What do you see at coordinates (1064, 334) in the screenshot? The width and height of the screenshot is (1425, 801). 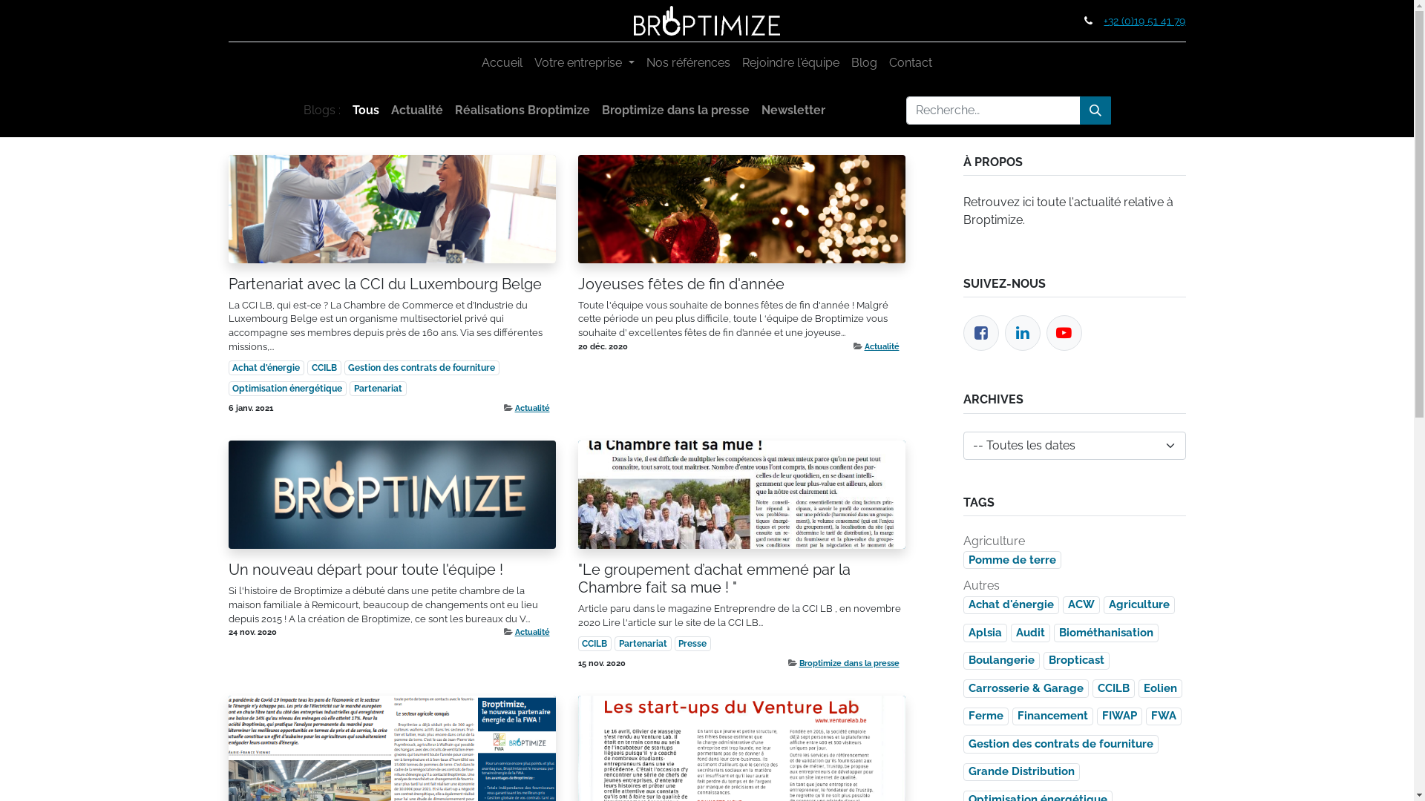 I see `Youtube` at bounding box center [1064, 334].